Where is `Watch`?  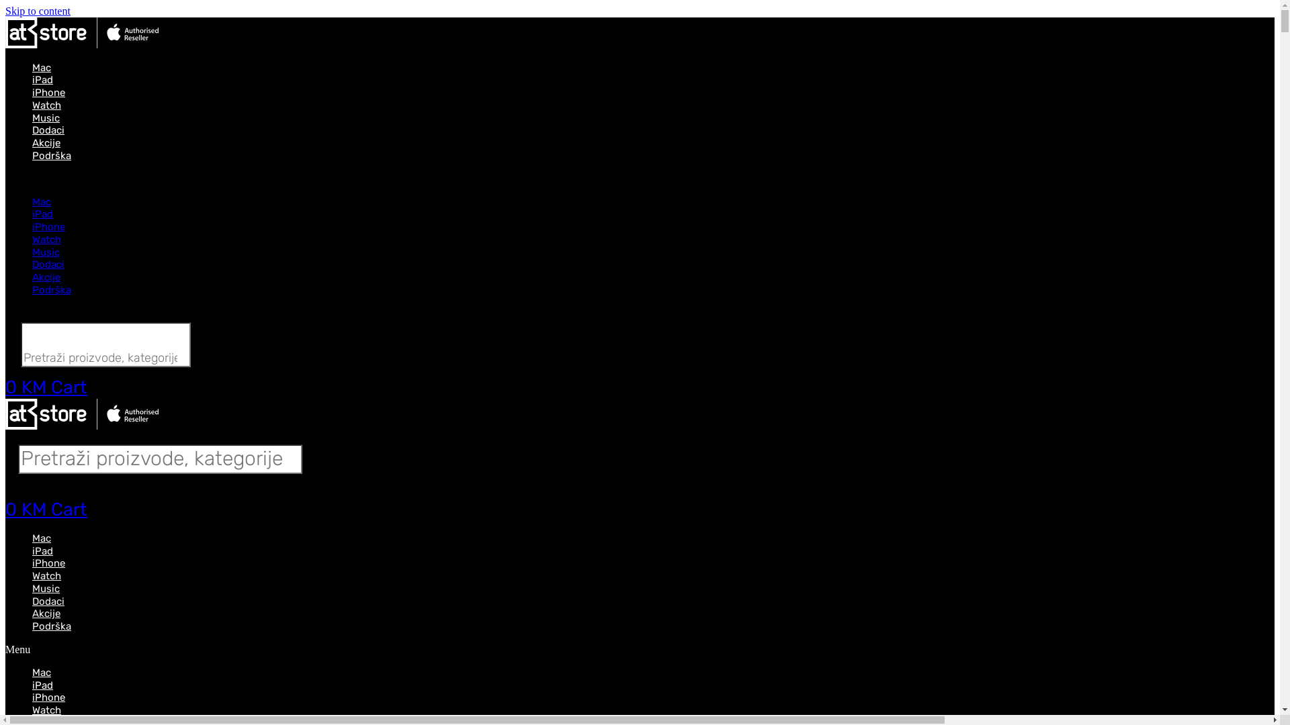
Watch is located at coordinates (47, 240).